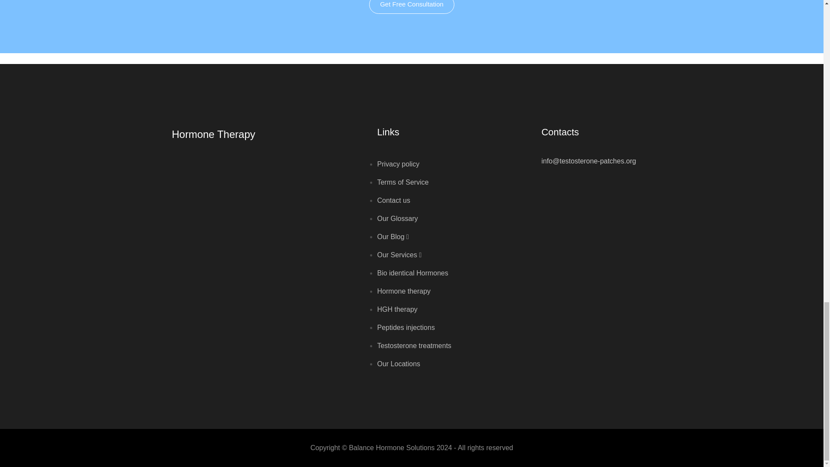 The width and height of the screenshot is (830, 467). What do you see at coordinates (412, 273) in the screenshot?
I see `Bio identical Hormones` at bounding box center [412, 273].